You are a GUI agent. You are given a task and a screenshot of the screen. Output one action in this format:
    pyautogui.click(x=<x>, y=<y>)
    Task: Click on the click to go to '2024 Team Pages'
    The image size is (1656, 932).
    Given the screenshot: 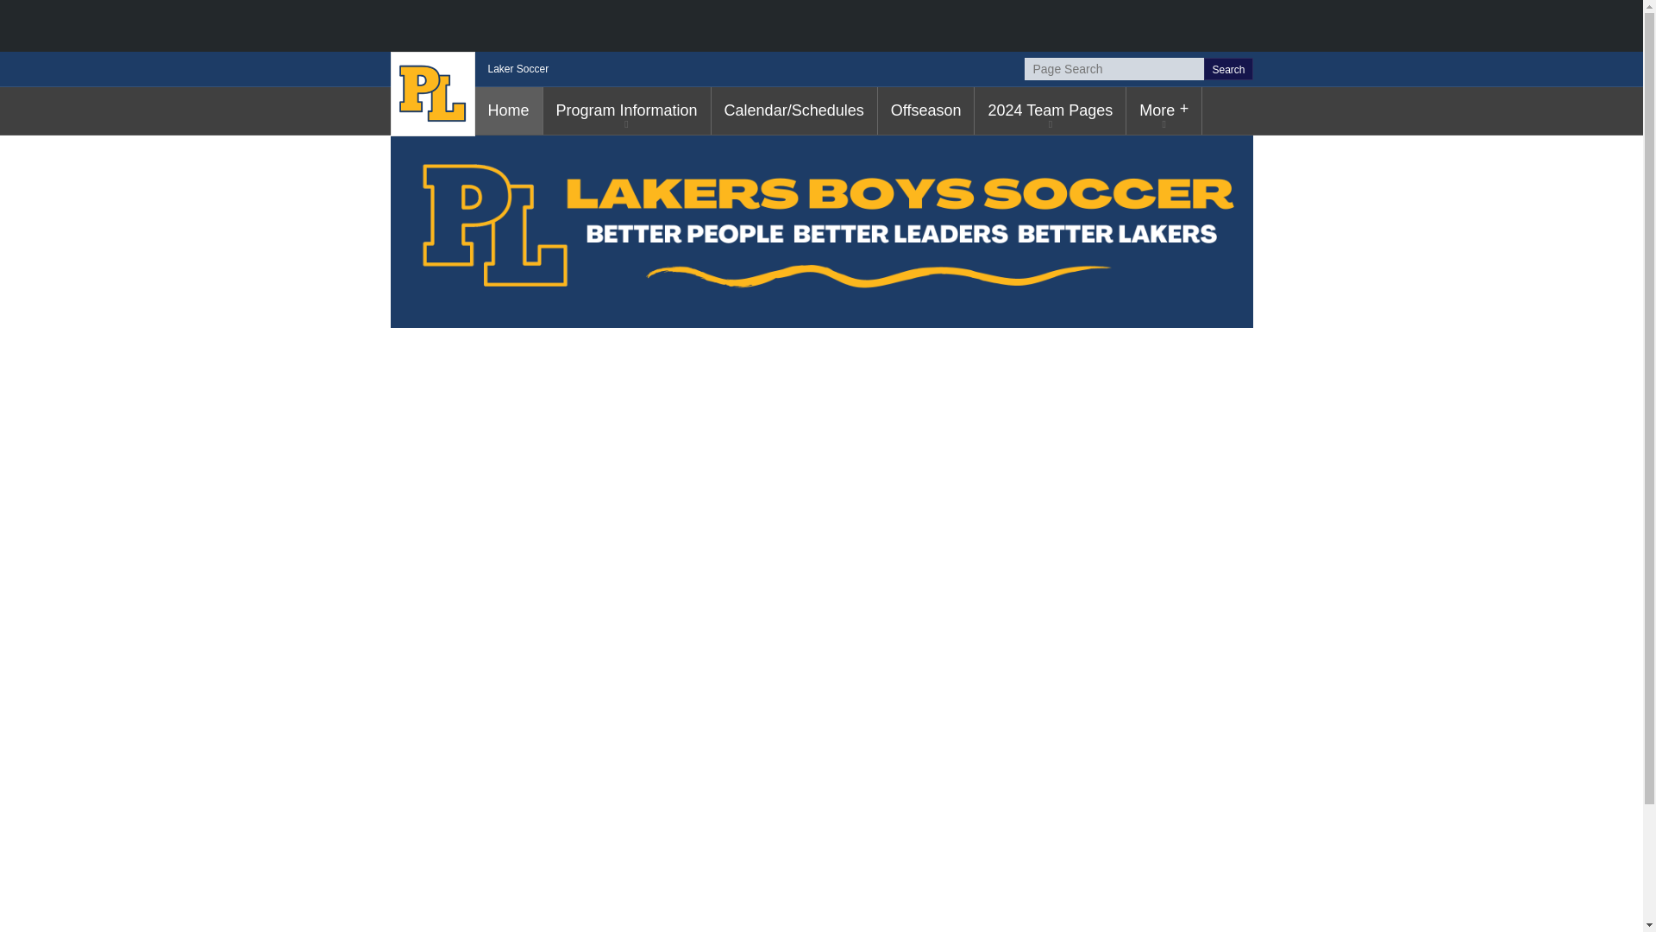 What is the action you would take?
    pyautogui.click(x=1051, y=110)
    